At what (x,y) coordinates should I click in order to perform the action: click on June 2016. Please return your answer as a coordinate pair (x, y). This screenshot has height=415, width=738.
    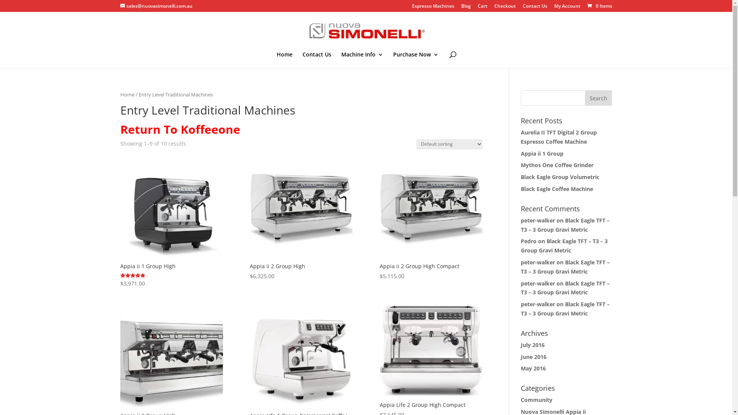
    Looking at the image, I should click on (534, 357).